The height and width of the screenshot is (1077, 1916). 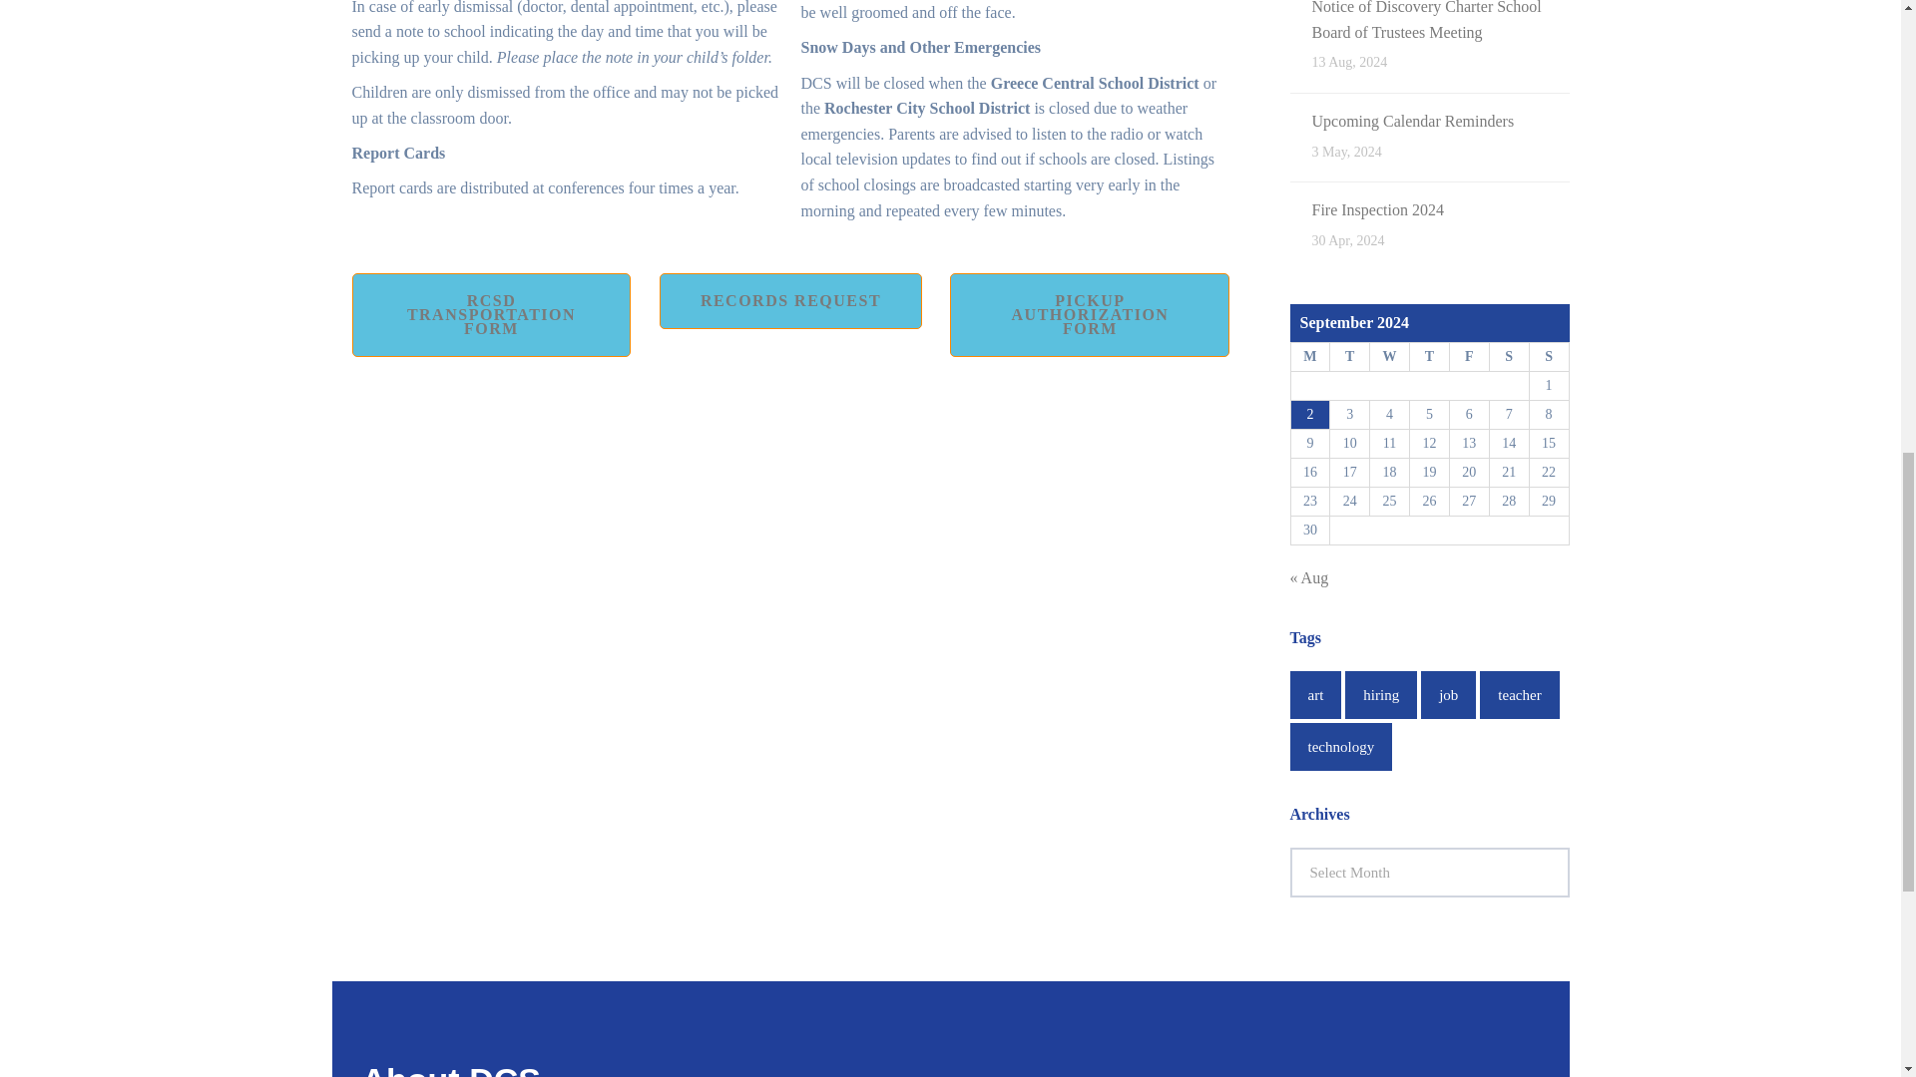 I want to click on Notice of Discovery Charter School Board of Trustees Meeting, so click(x=1425, y=20).